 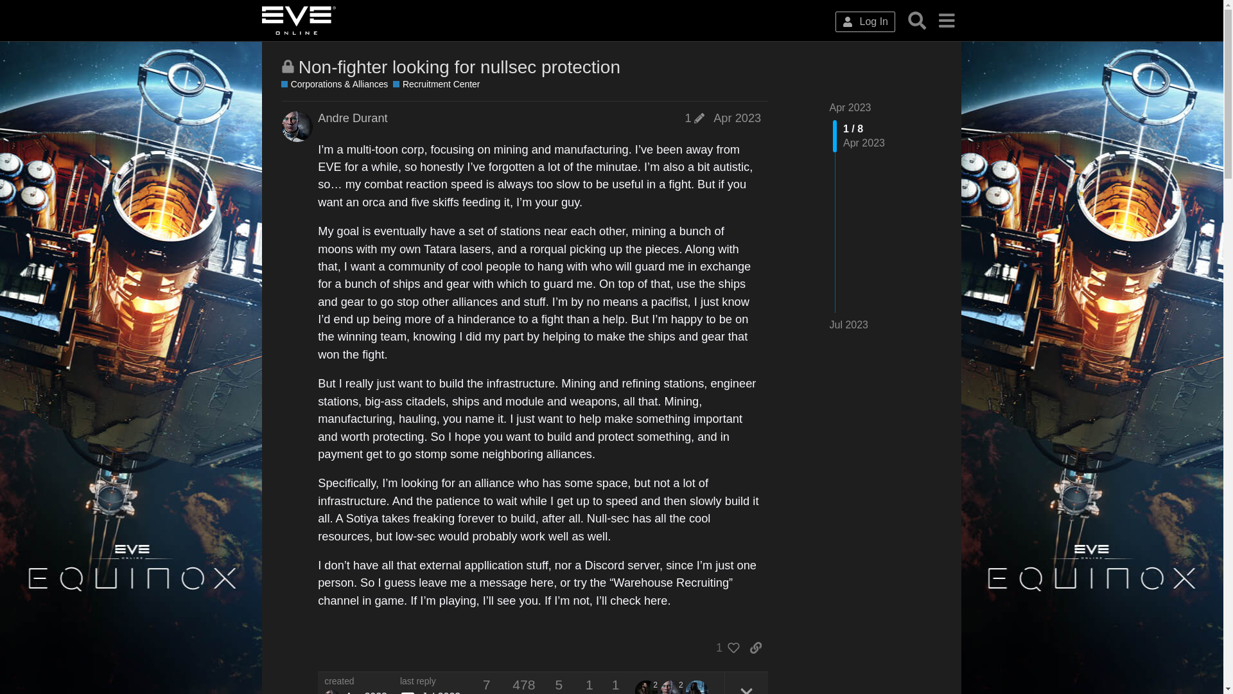 I want to click on 1, so click(x=694, y=118).